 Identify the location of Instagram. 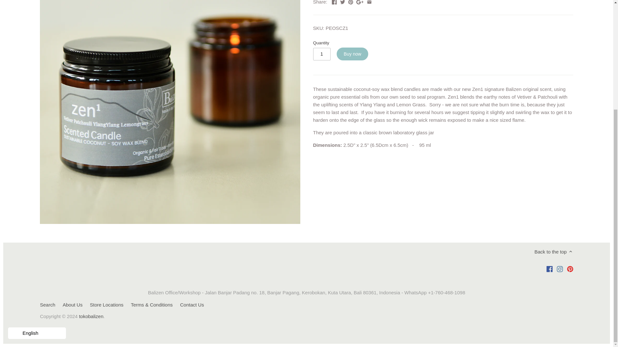
(560, 268).